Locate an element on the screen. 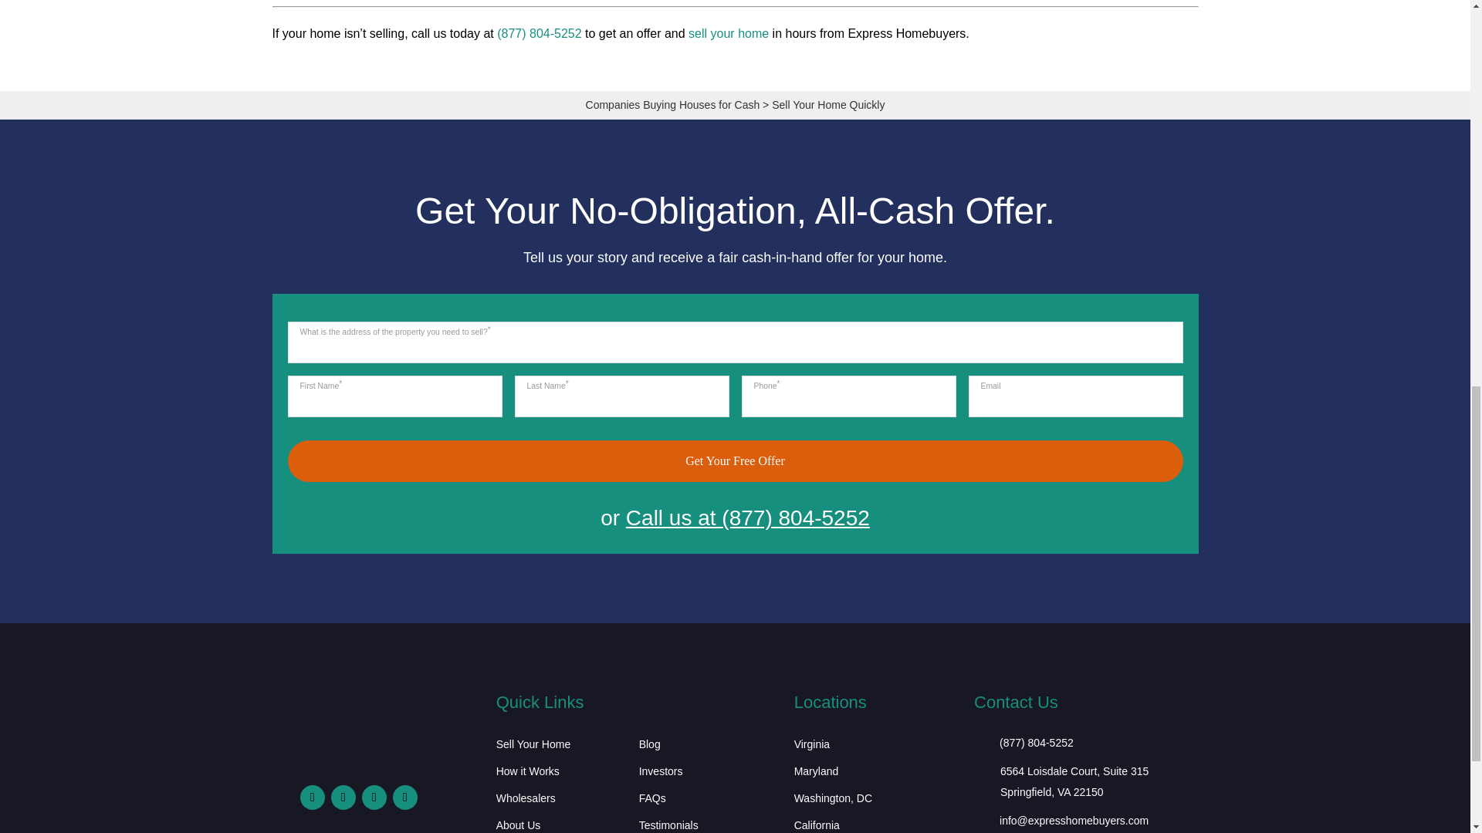 The width and height of the screenshot is (1482, 833). sell your home is located at coordinates (729, 32).